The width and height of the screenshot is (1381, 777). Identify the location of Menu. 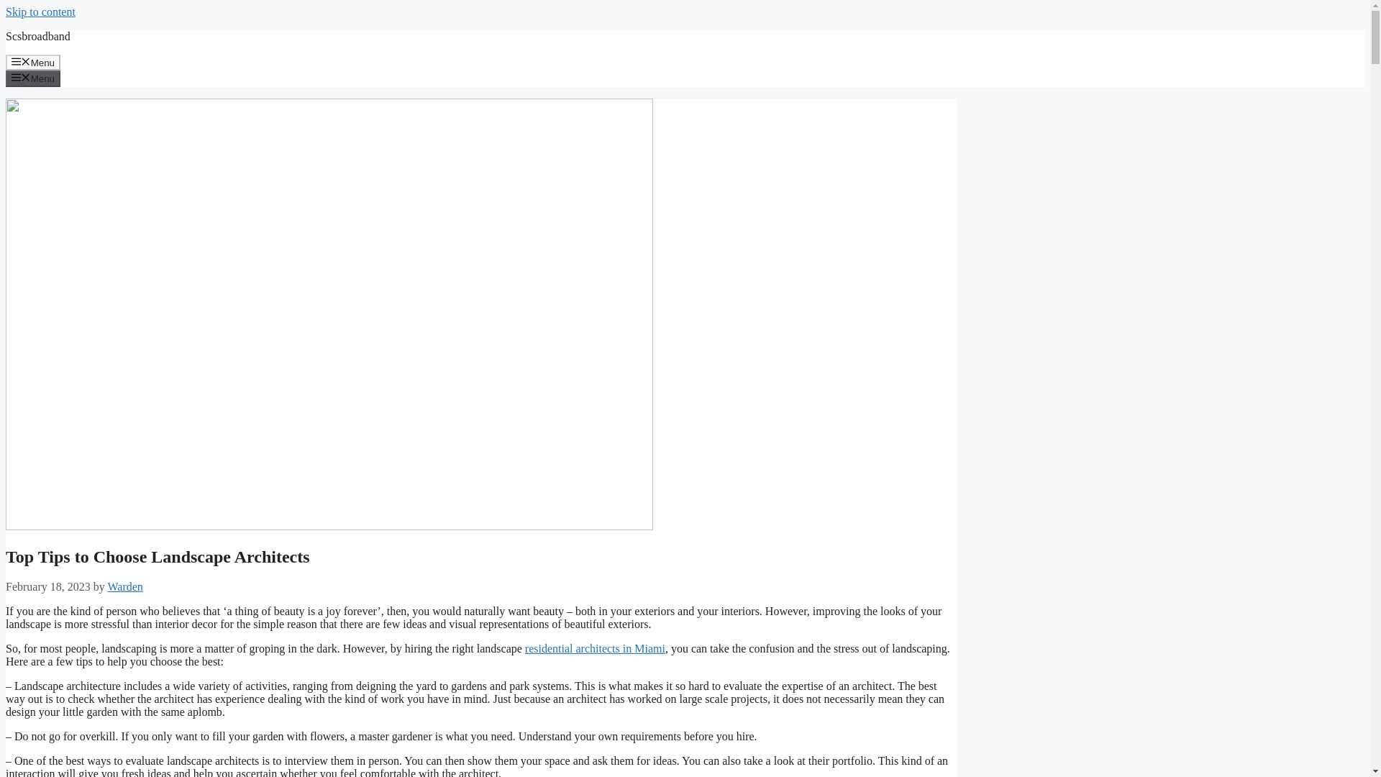
(33, 78).